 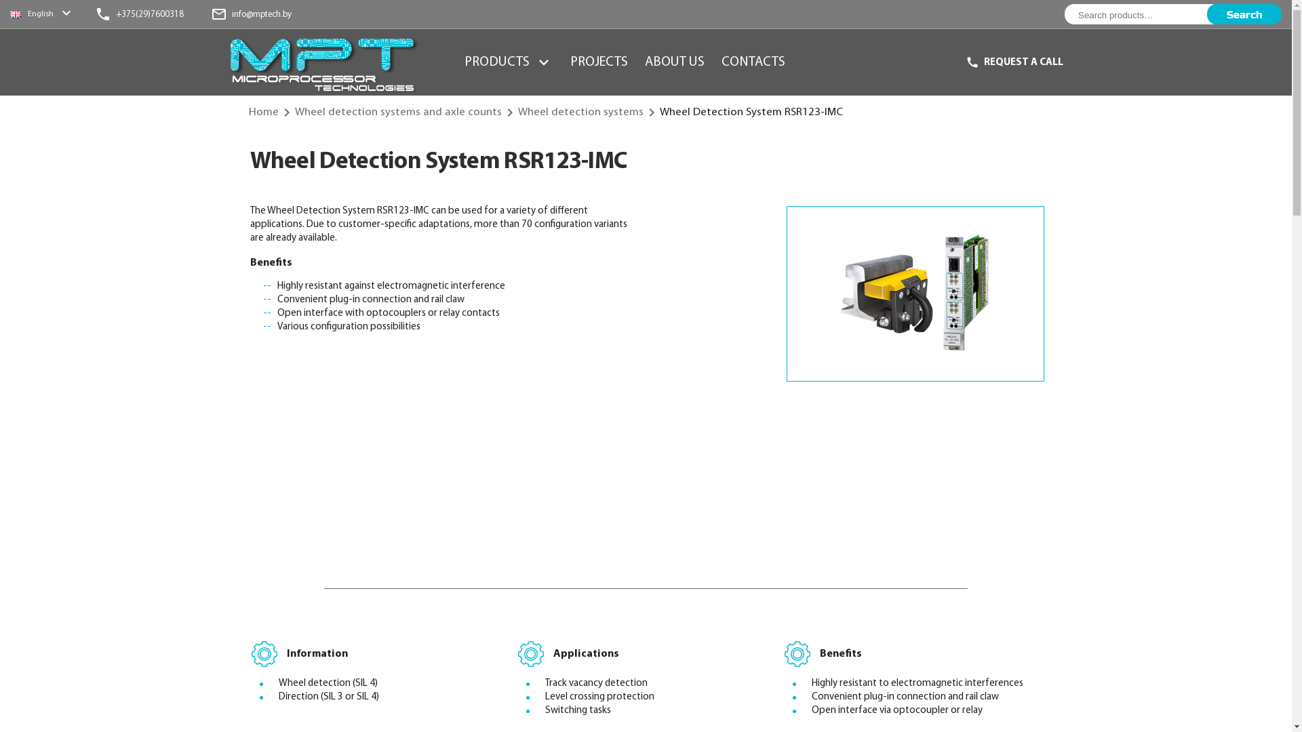 What do you see at coordinates (675, 62) in the screenshot?
I see `ABOUT US` at bounding box center [675, 62].